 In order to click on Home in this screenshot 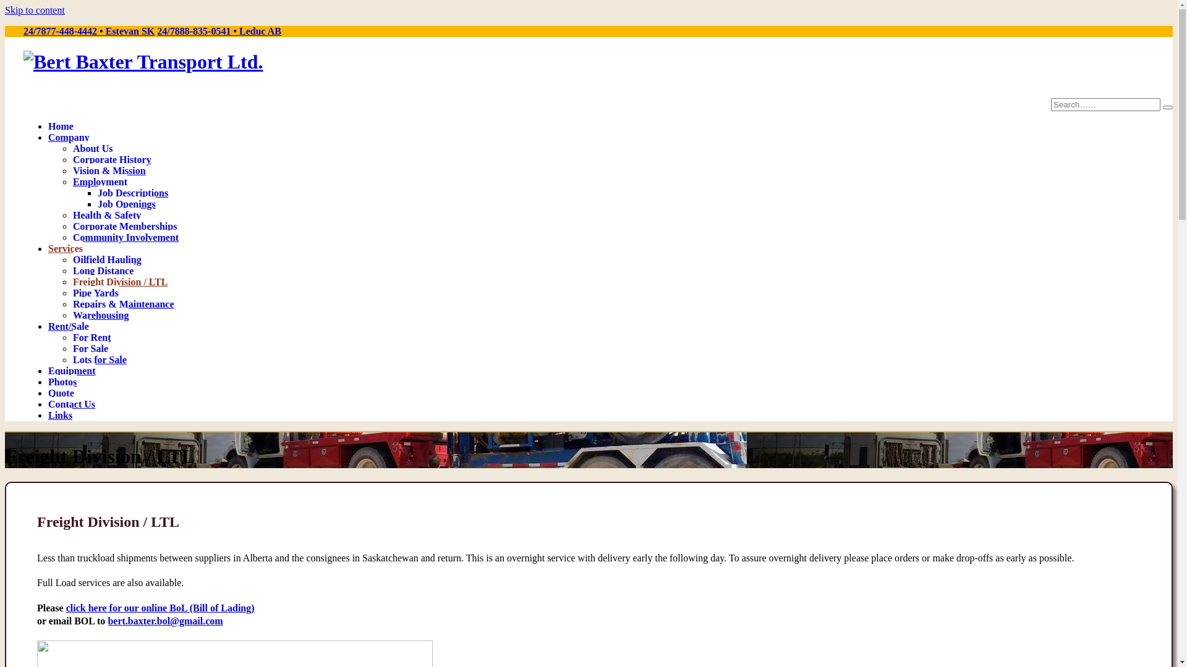, I will do `click(61, 125)`.